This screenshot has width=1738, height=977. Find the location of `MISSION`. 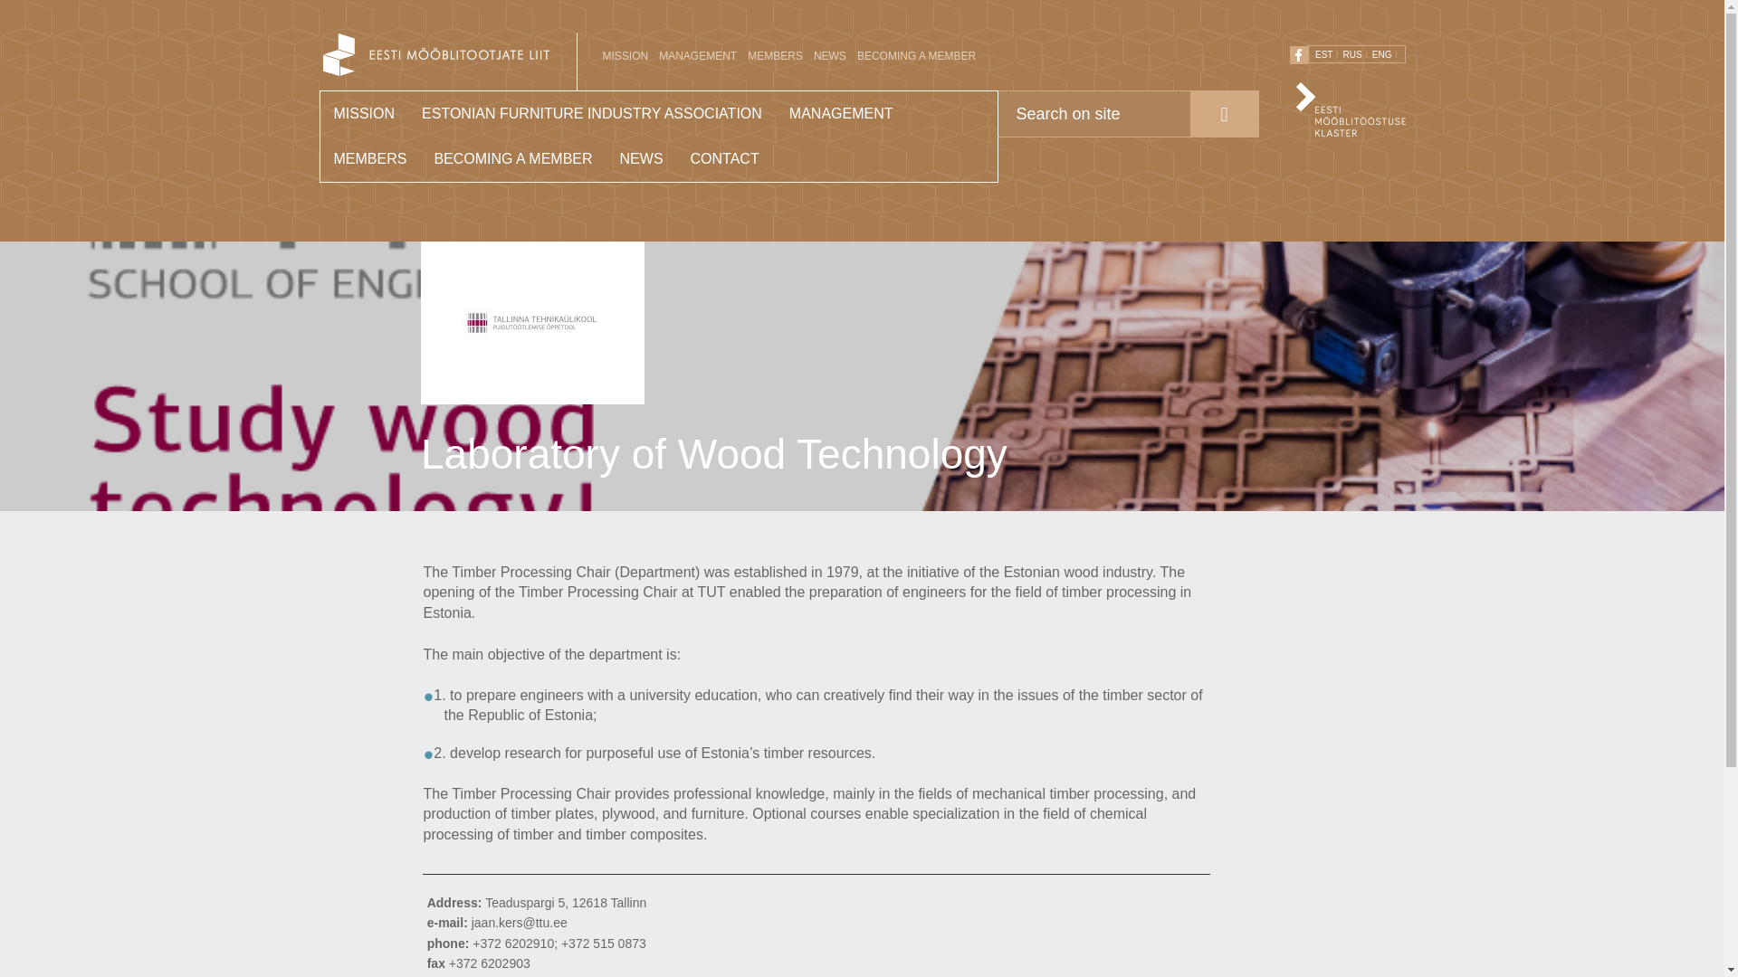

MISSION is located at coordinates (364, 114).